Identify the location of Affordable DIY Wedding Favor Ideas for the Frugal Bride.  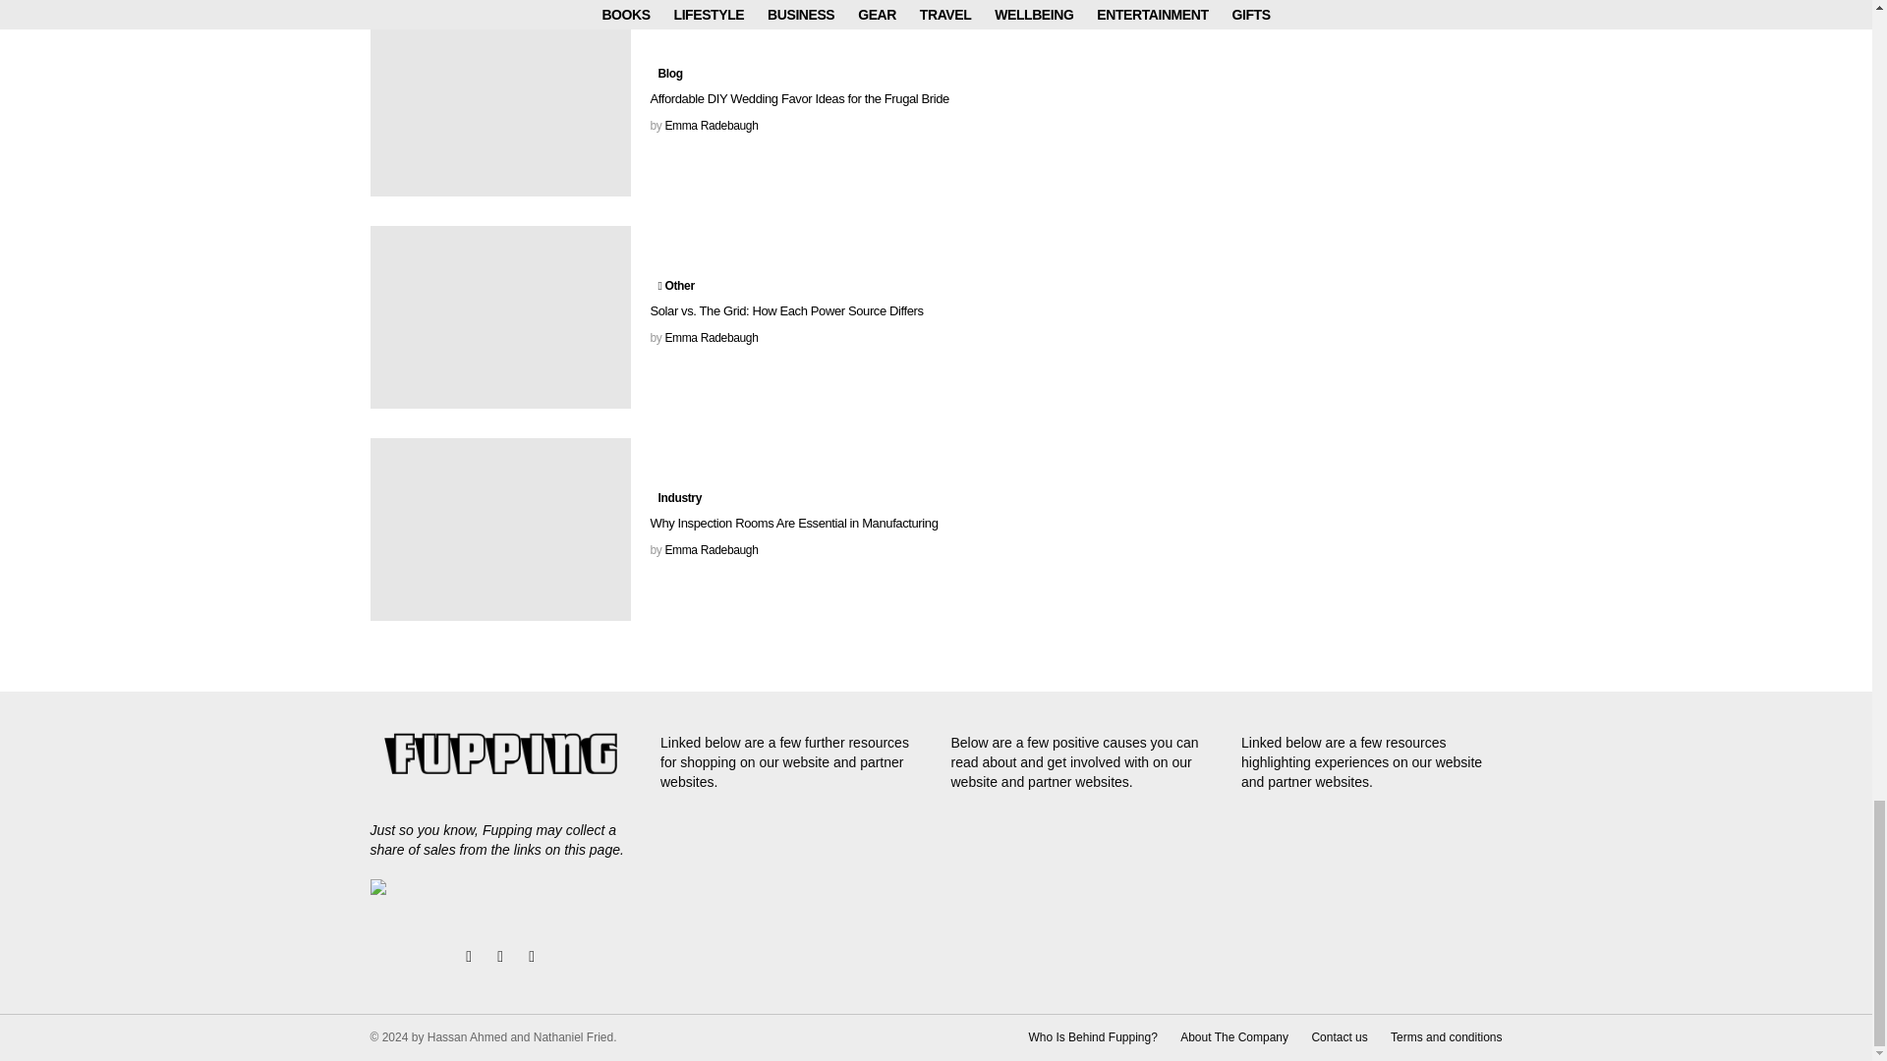
(499, 104).